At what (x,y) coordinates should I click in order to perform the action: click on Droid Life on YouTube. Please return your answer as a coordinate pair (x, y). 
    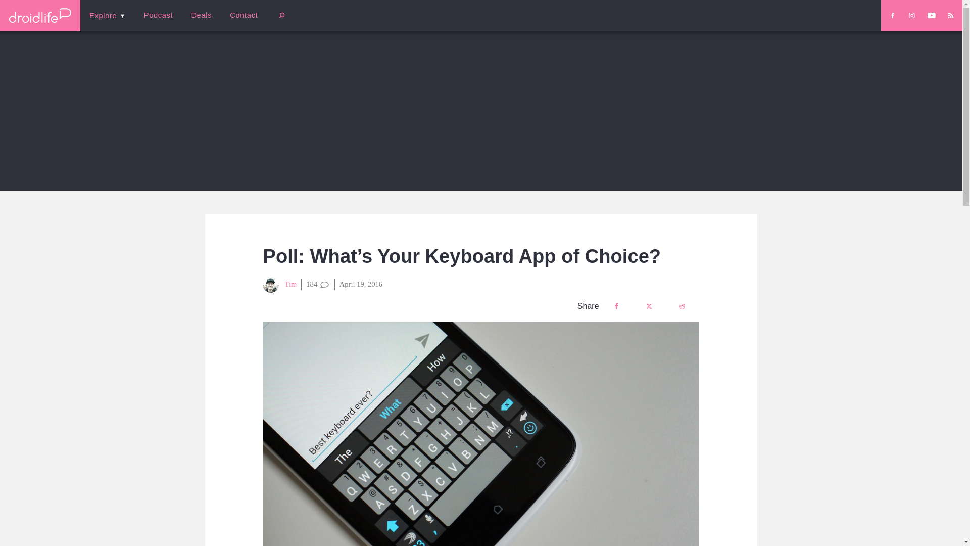
    Looking at the image, I should click on (932, 15).